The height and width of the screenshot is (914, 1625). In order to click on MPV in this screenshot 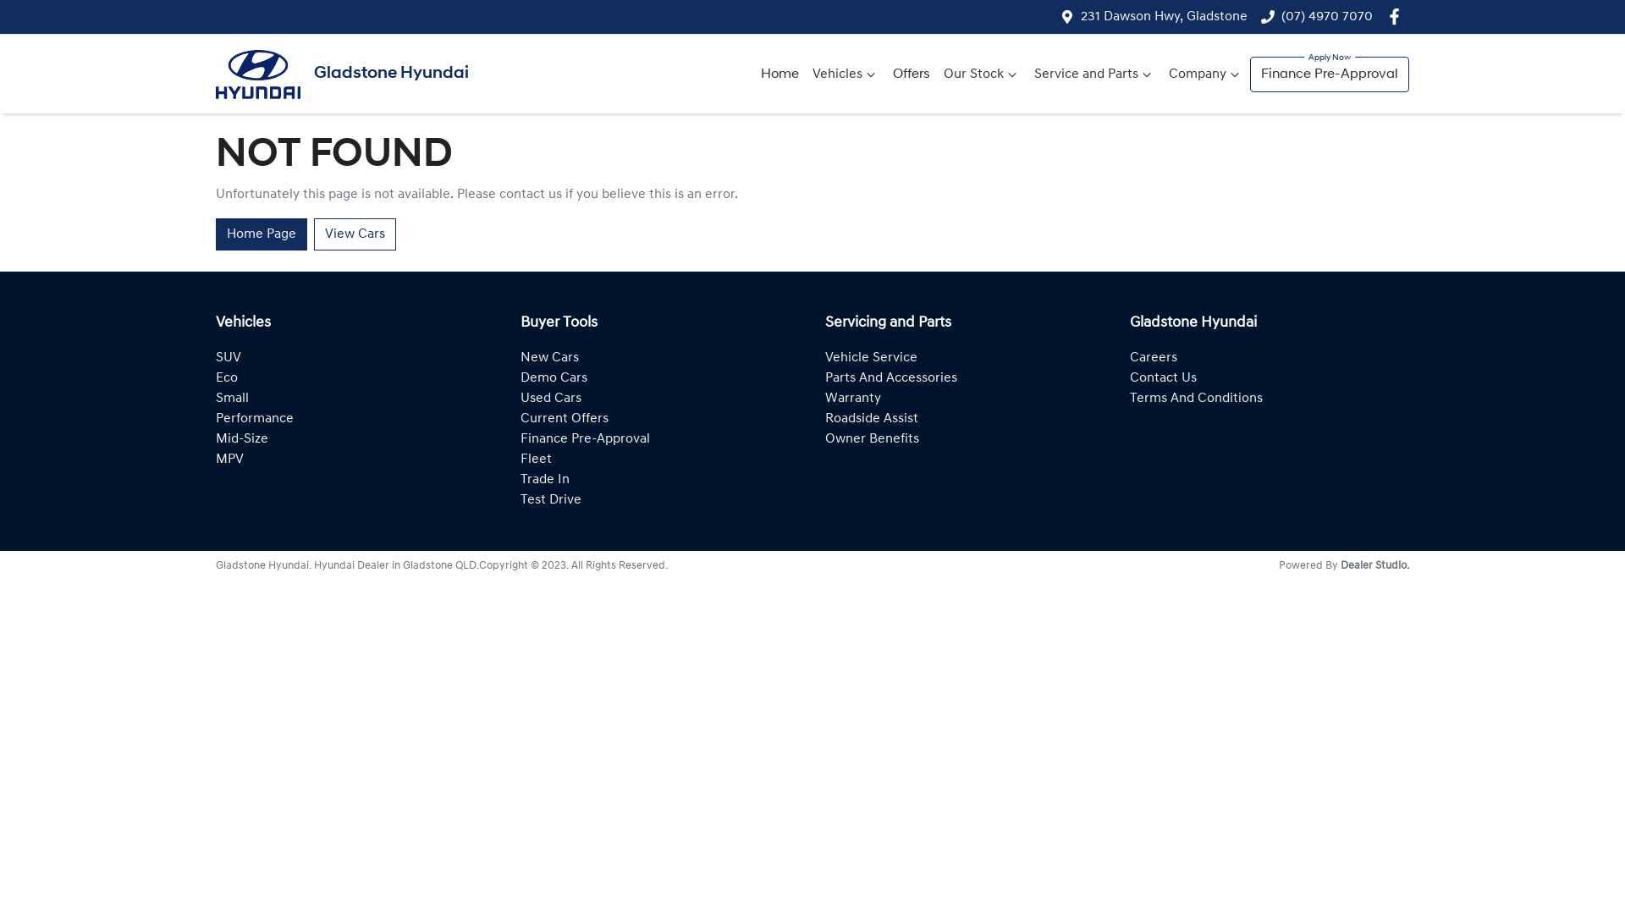, I will do `click(230, 460)`.